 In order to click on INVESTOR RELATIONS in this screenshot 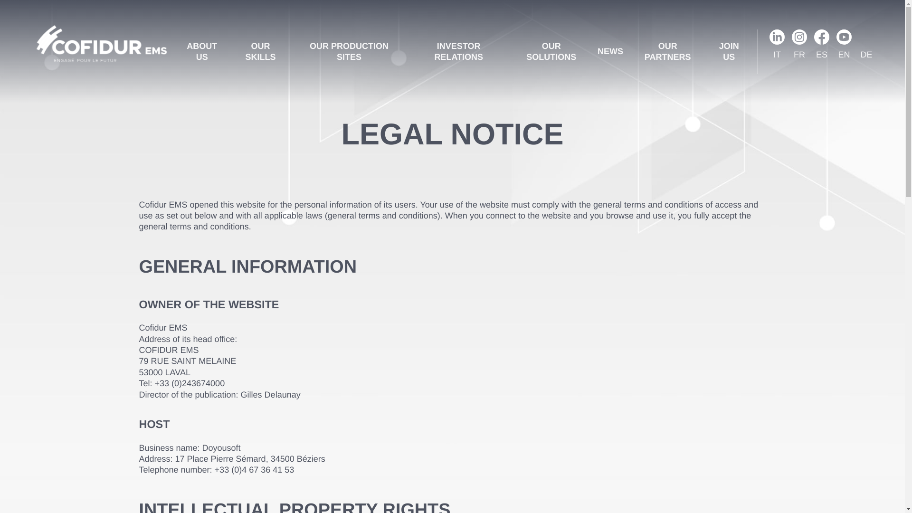, I will do `click(458, 51)`.